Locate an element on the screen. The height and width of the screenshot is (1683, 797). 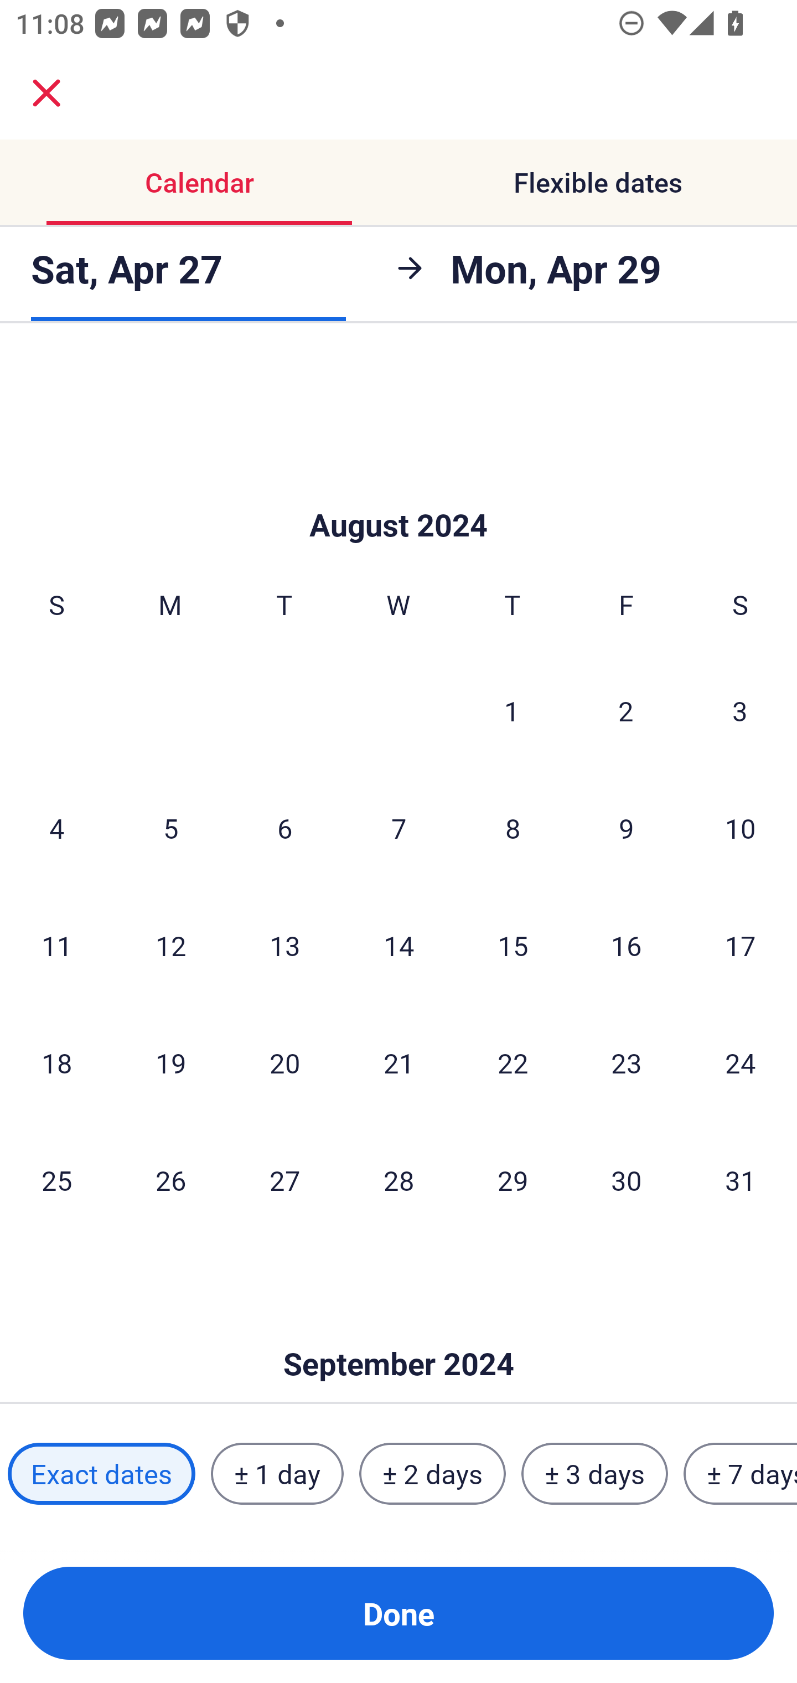
17 Saturday, August 17, 2024 is located at coordinates (741, 944).